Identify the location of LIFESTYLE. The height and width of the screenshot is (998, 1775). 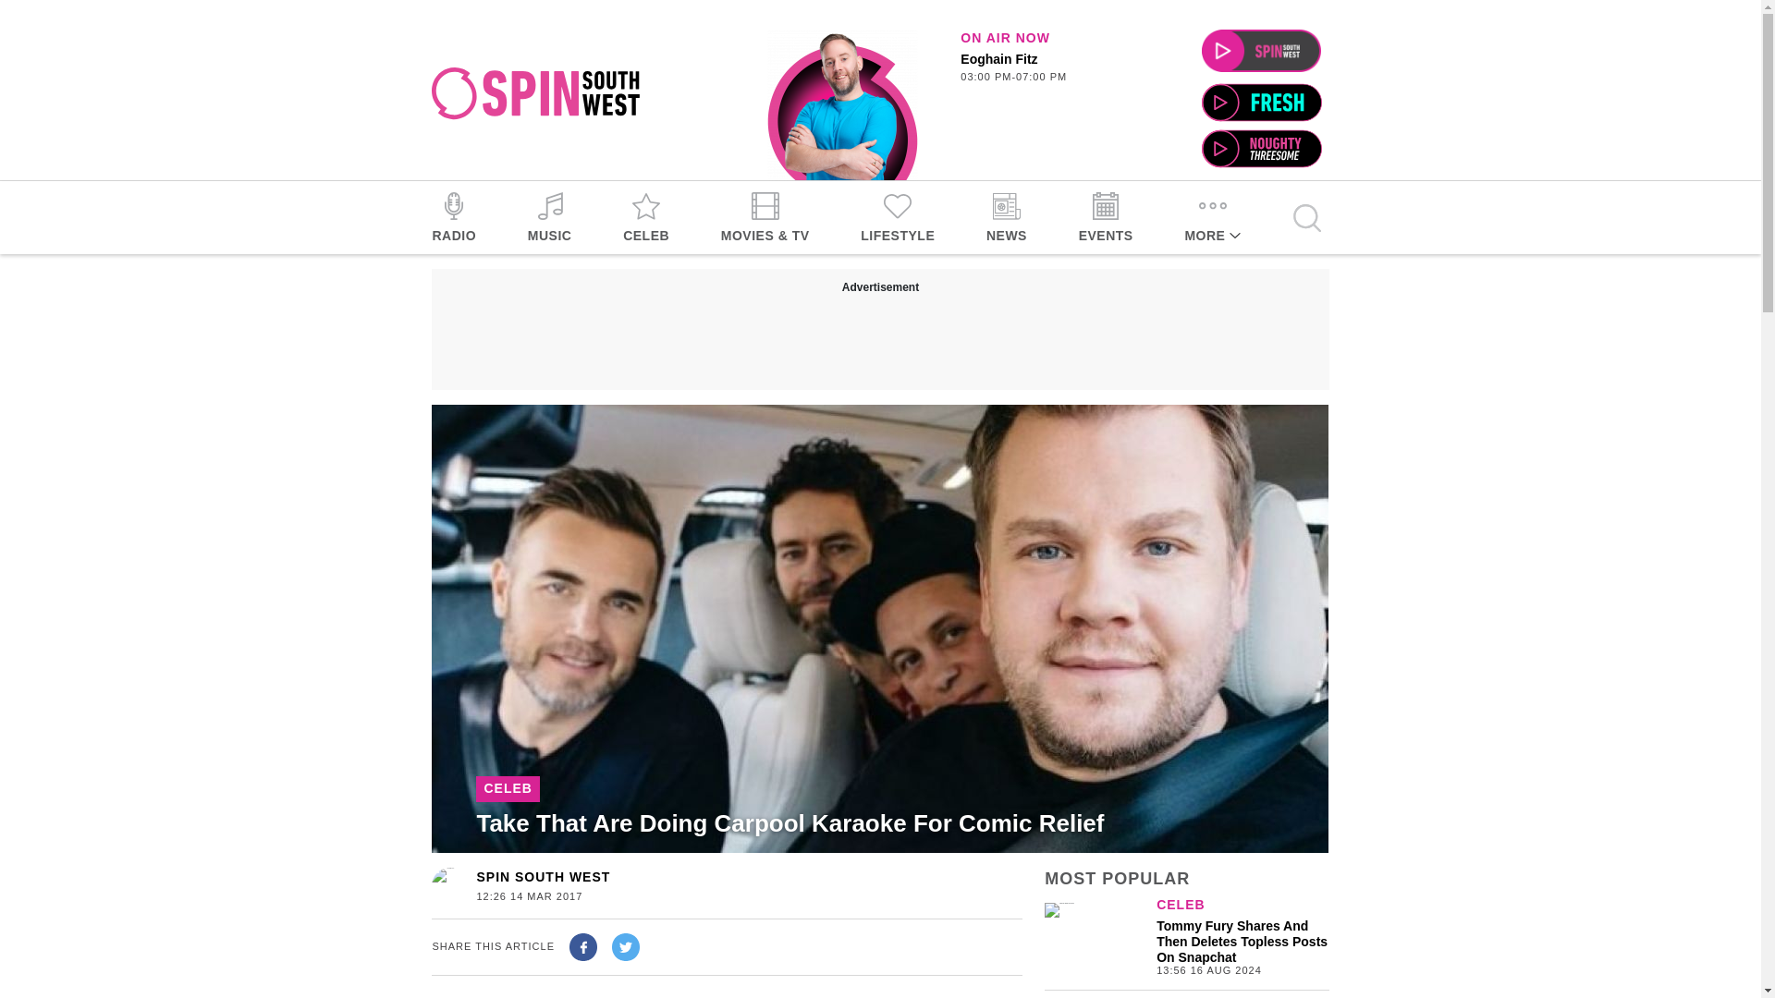
(898, 217).